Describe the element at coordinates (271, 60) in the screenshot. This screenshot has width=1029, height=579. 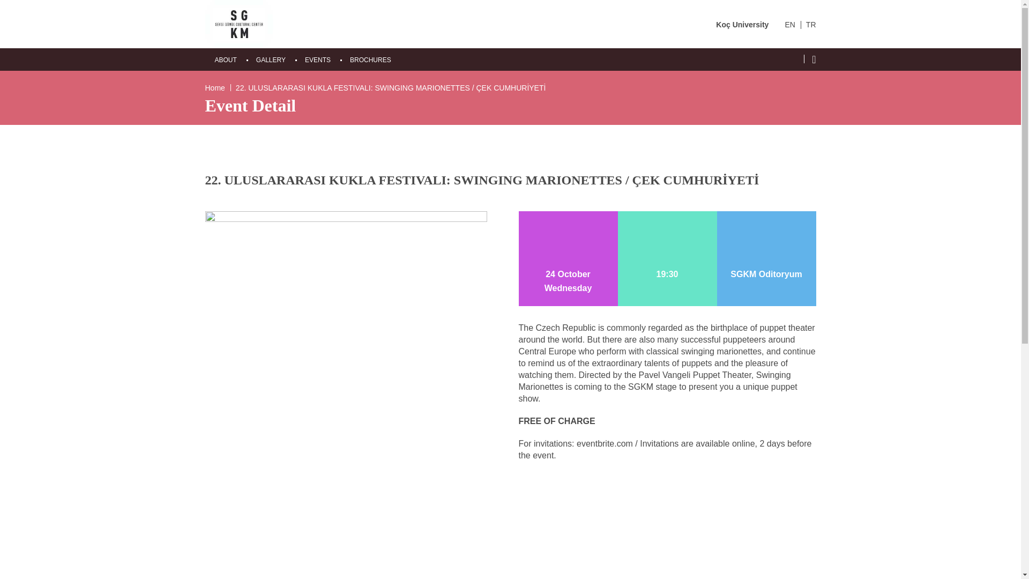
I see `GALLERY` at that location.